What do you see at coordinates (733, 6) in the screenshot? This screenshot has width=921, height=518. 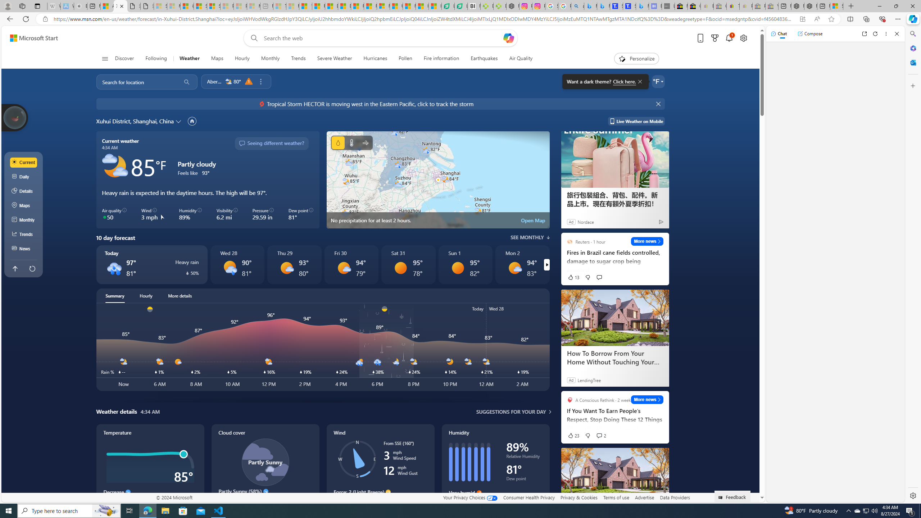 I see `Threats and offensive language policy | eBay` at bounding box center [733, 6].